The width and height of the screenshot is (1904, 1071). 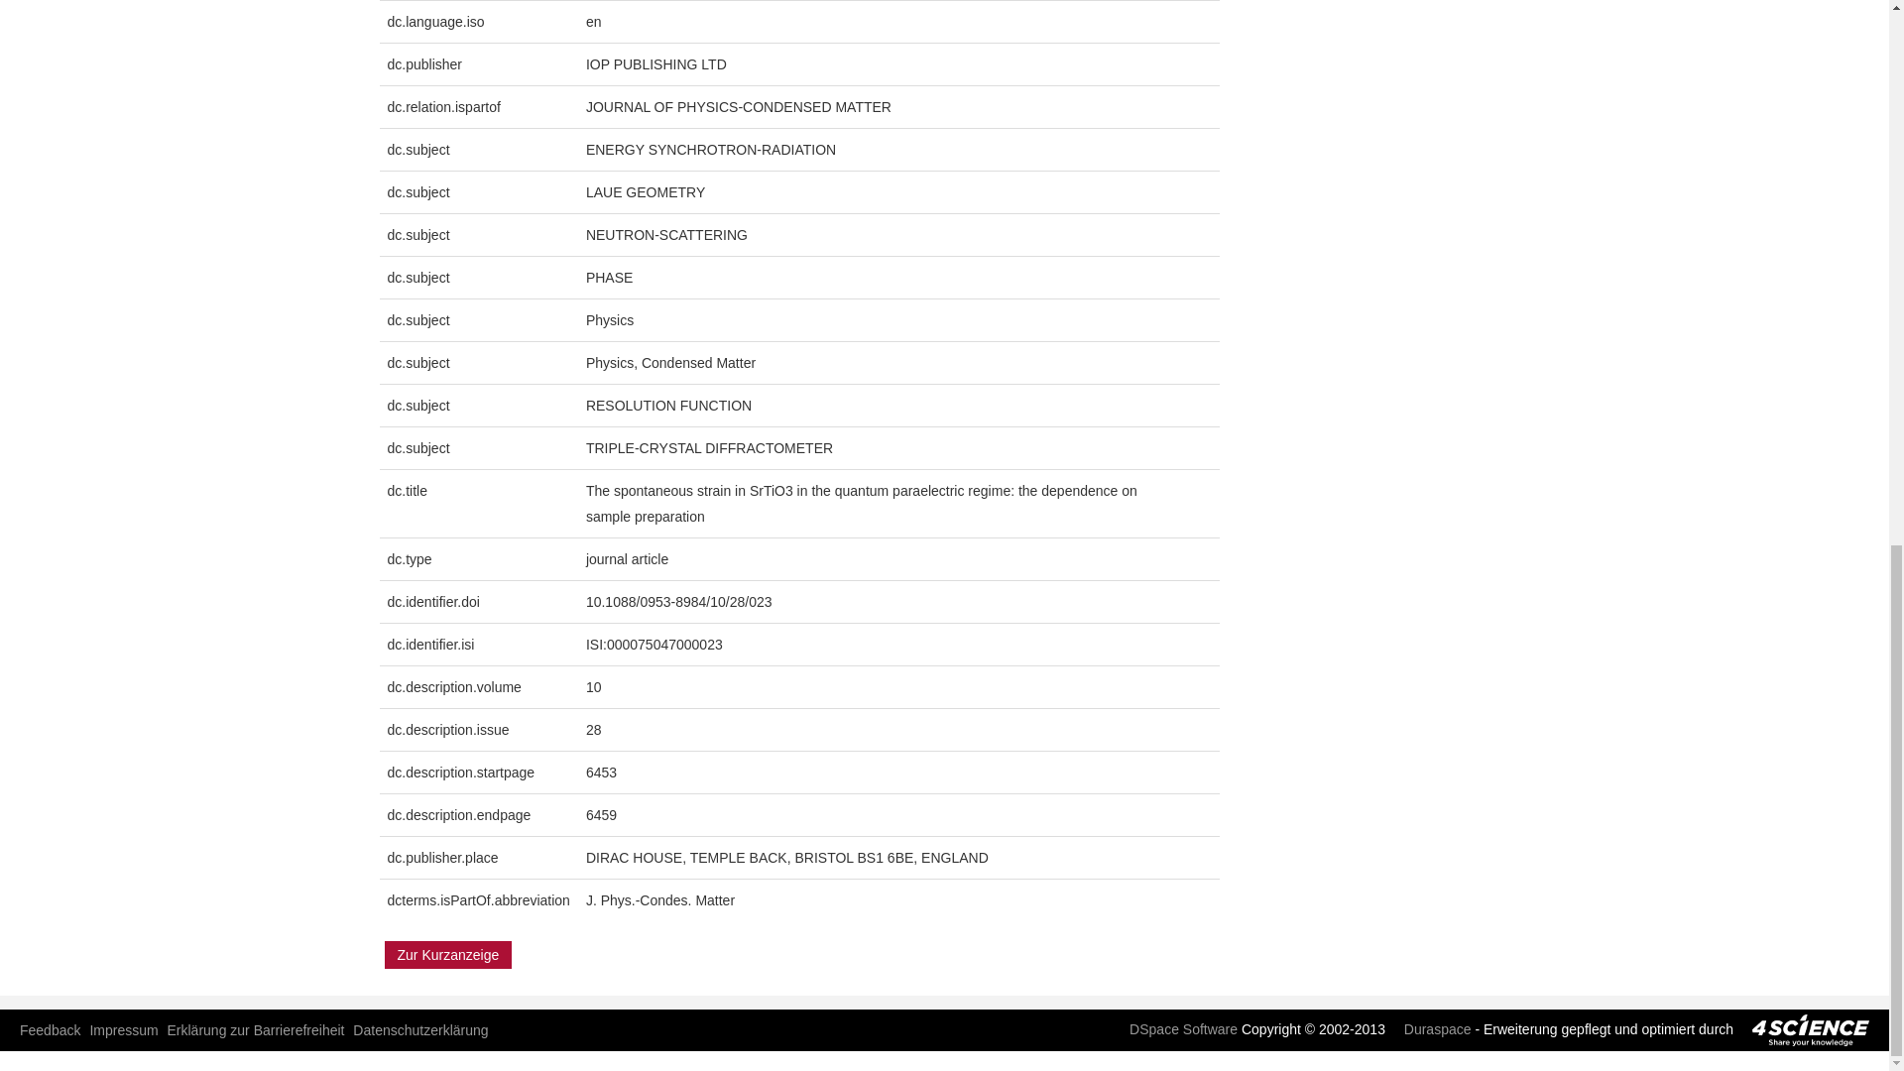 What do you see at coordinates (1176, 1029) in the screenshot?
I see `DSpace Software` at bounding box center [1176, 1029].